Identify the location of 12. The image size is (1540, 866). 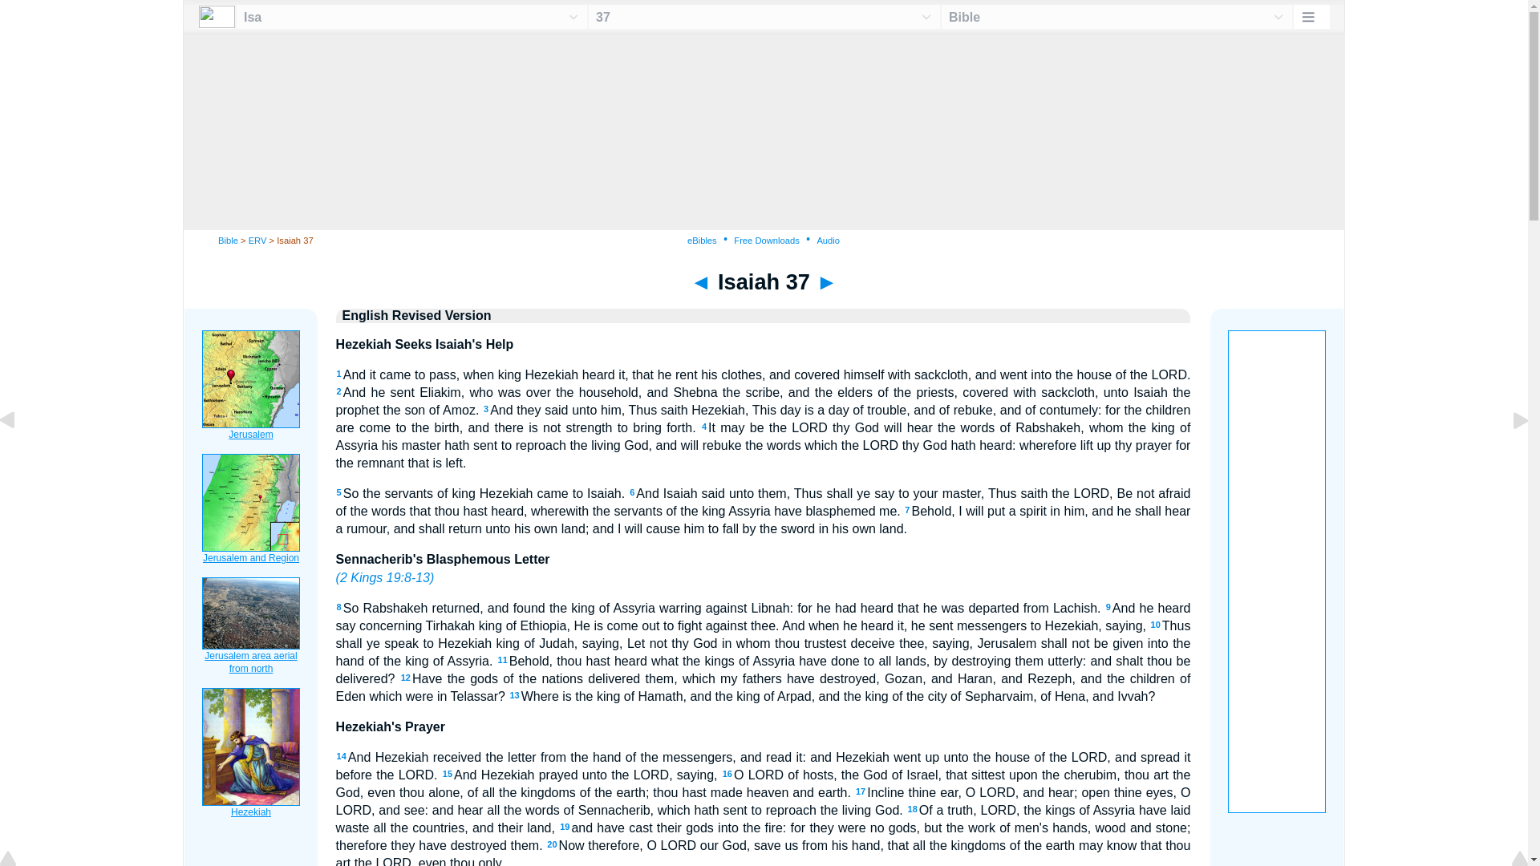
(406, 678).